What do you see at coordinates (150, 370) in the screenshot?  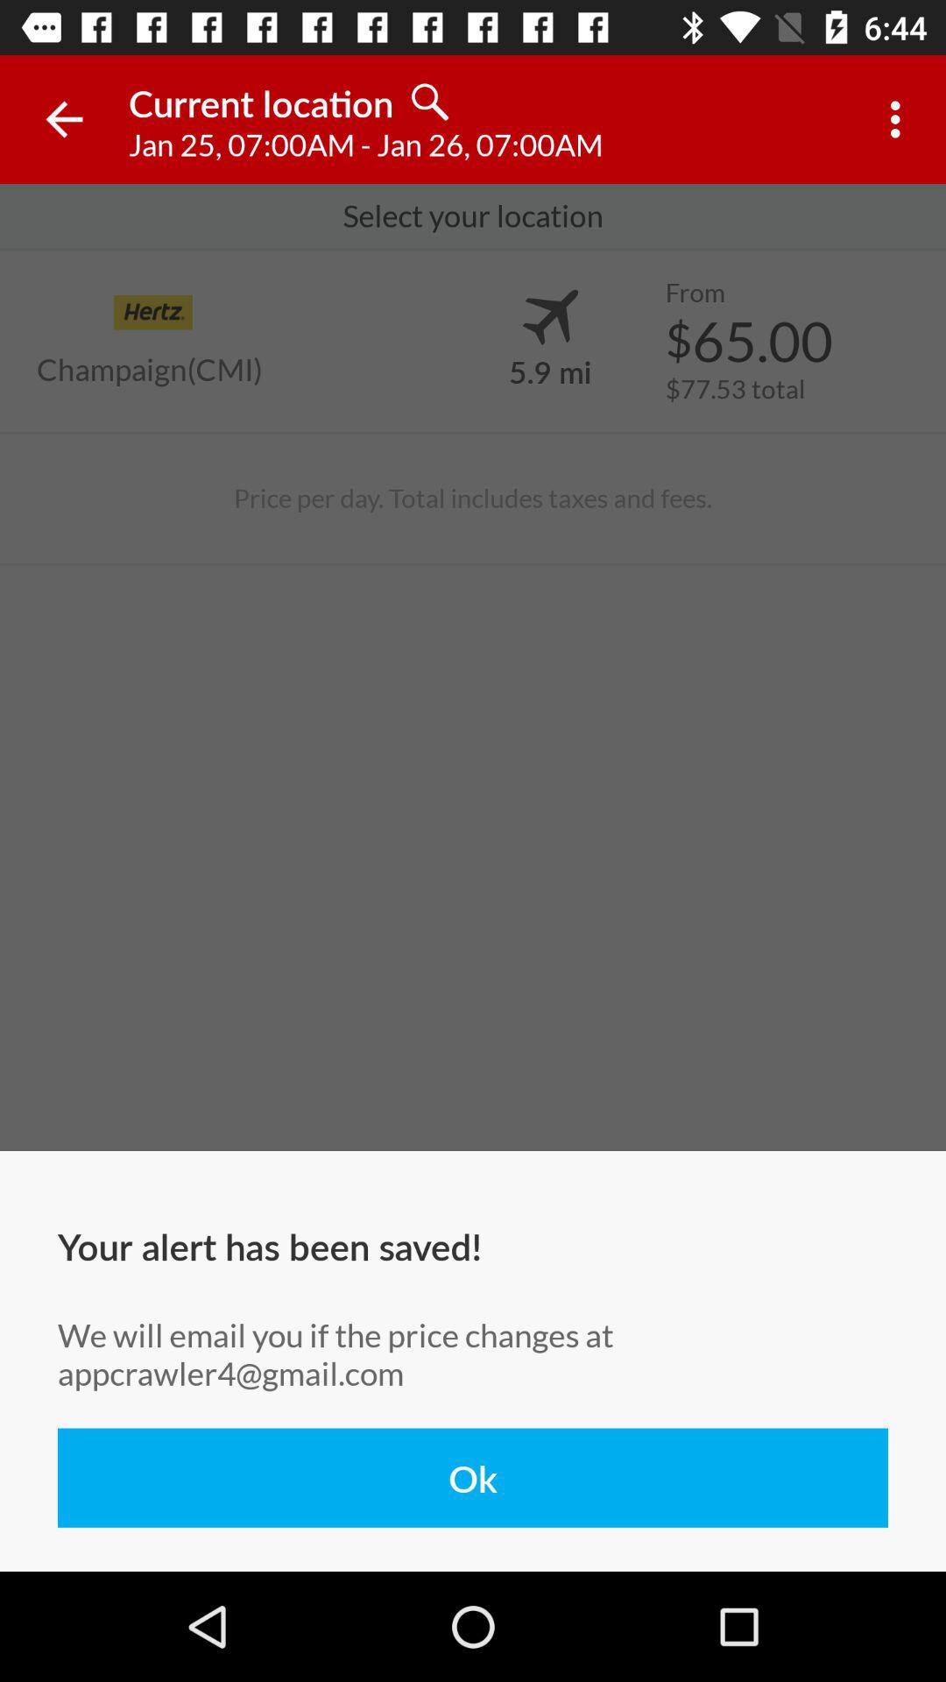 I see `open the item above price per day` at bounding box center [150, 370].